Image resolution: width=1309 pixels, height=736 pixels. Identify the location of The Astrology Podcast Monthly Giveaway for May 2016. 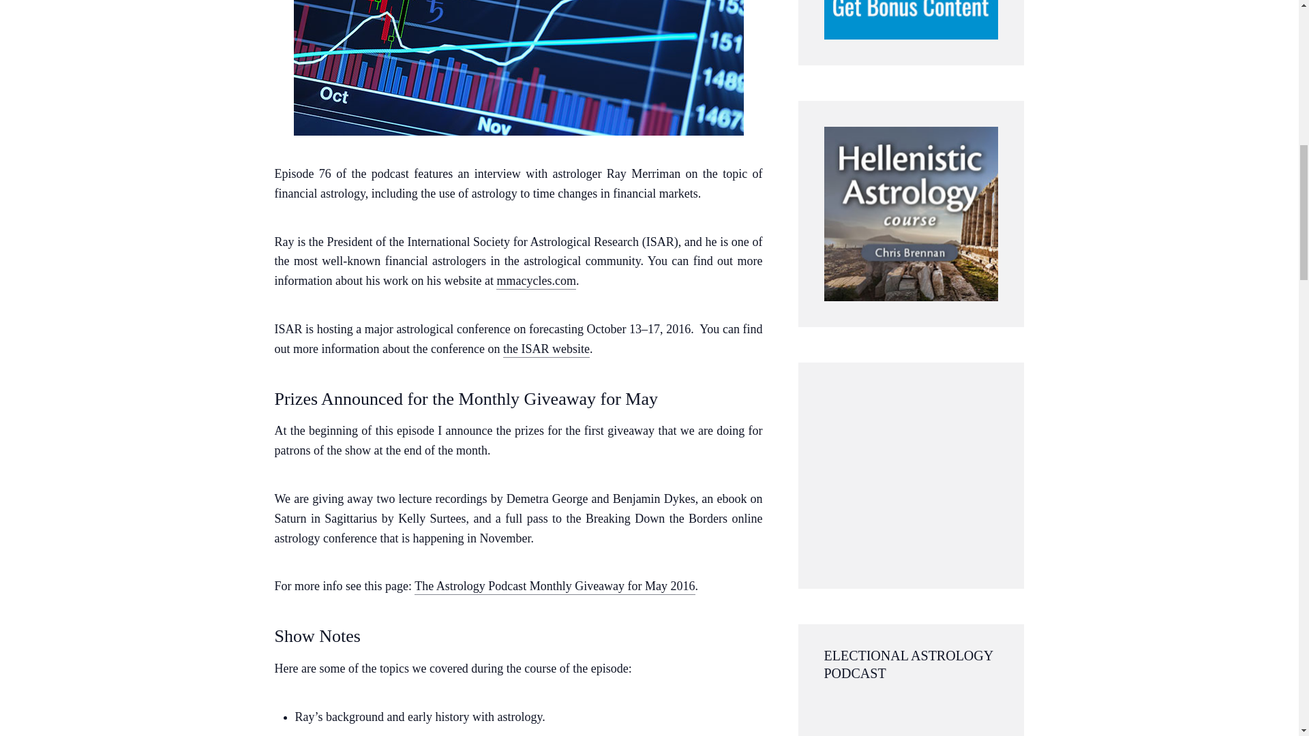
(555, 586).